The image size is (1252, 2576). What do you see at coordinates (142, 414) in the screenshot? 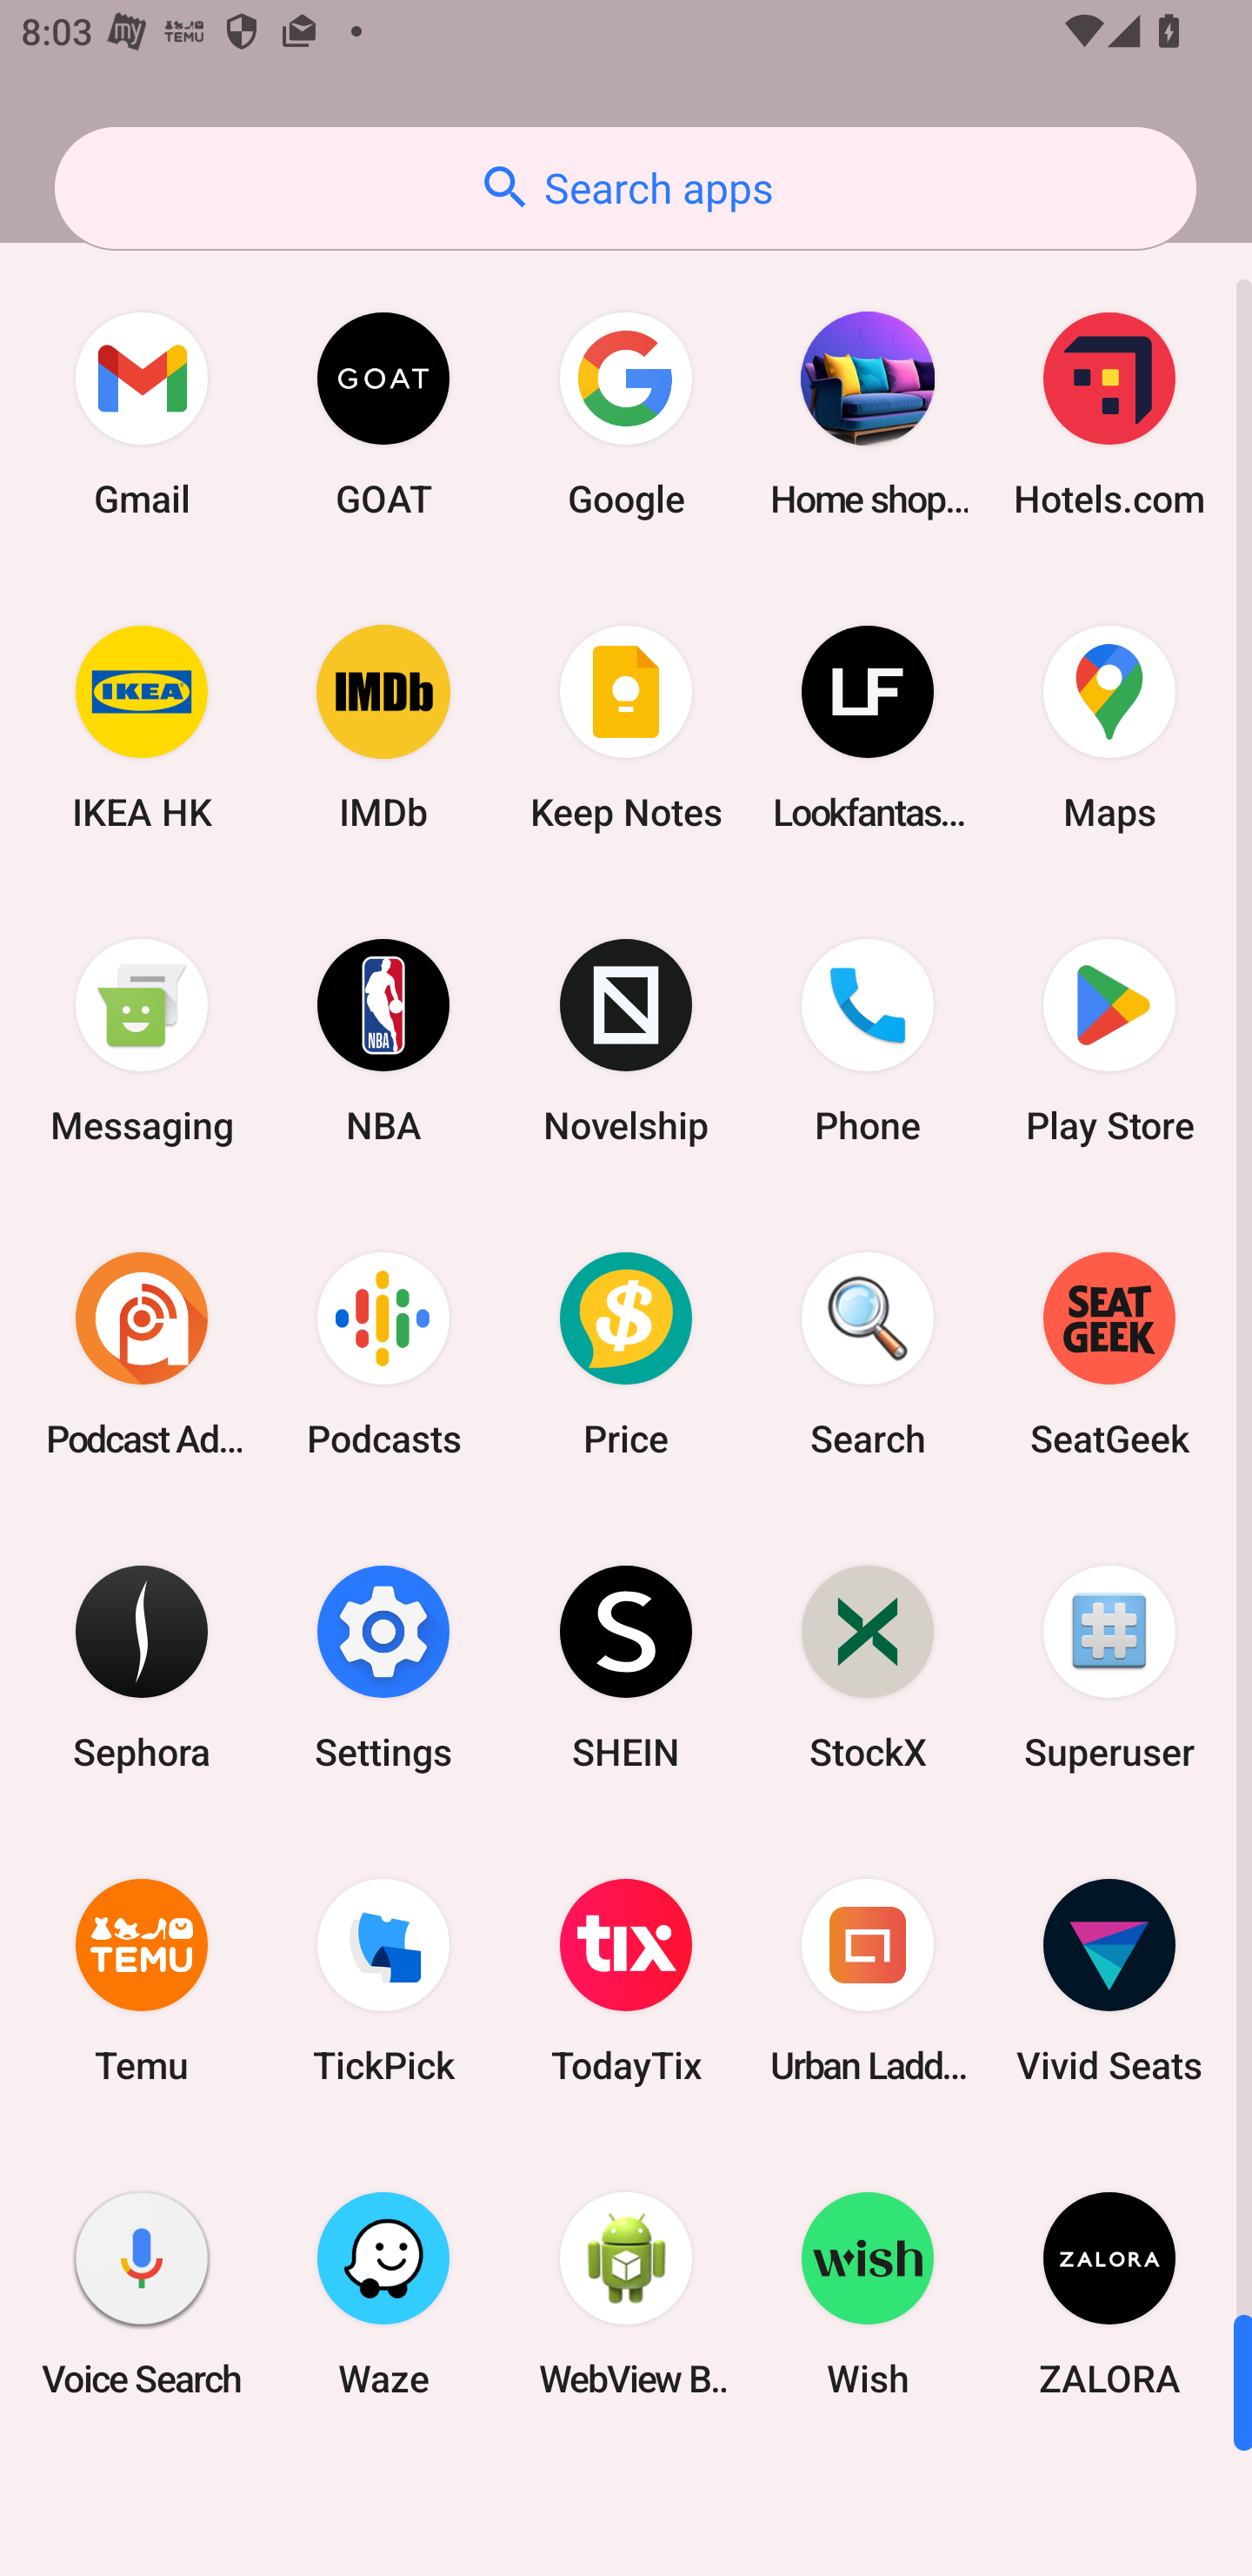
I see `Gmail` at bounding box center [142, 414].